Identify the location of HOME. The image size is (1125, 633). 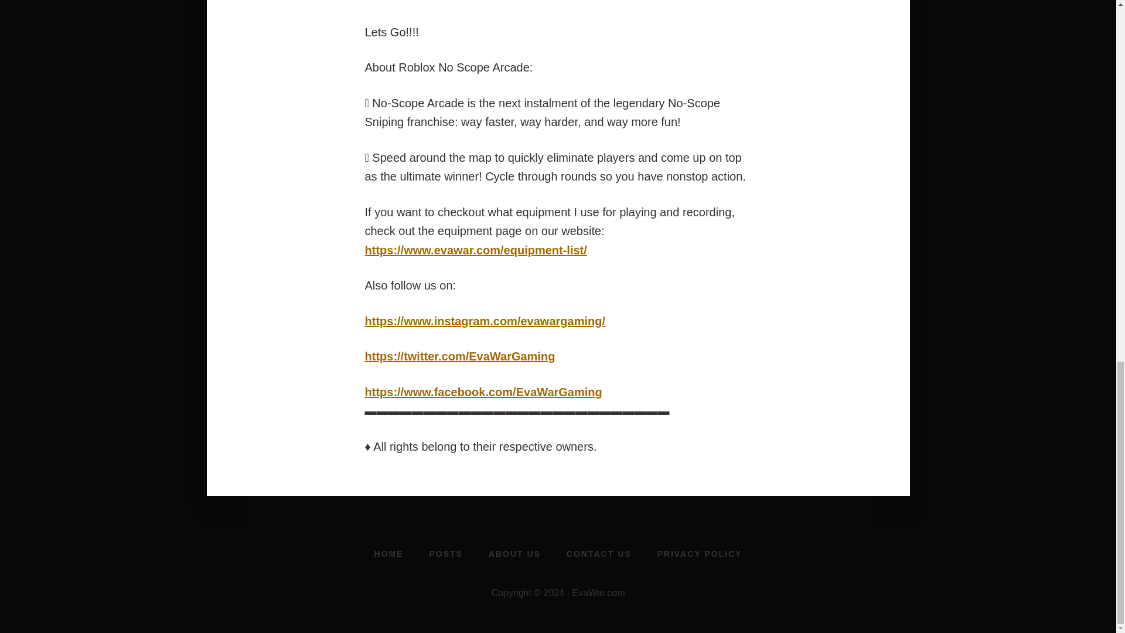
(388, 553).